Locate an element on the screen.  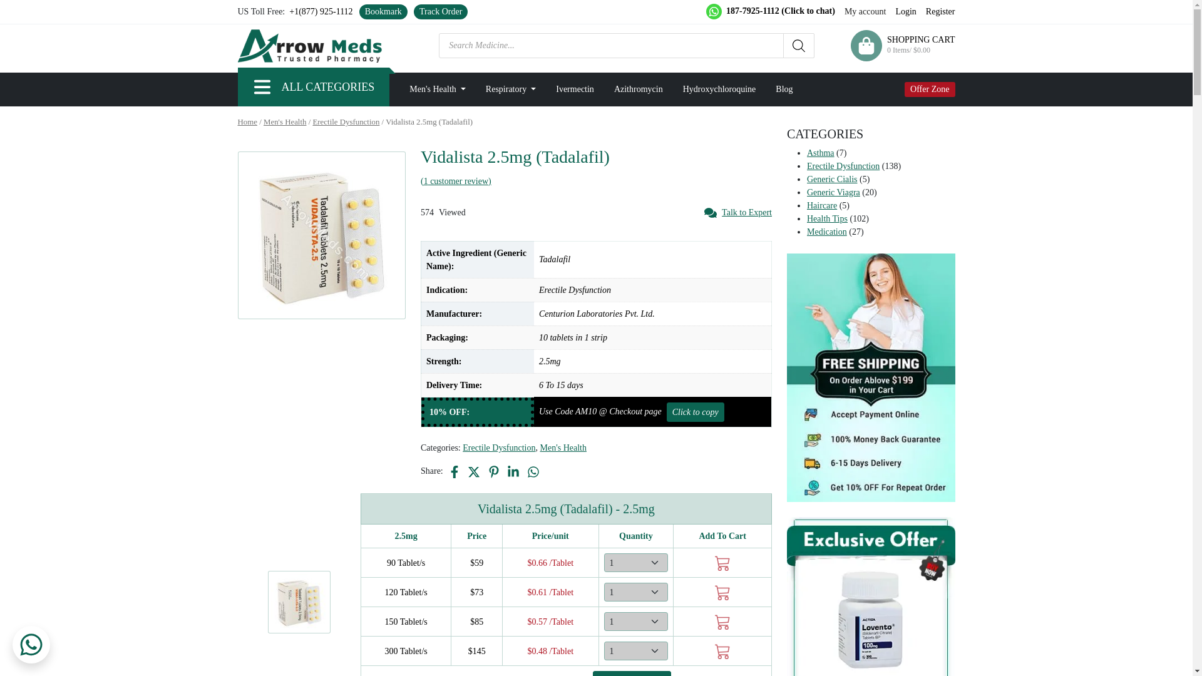
Track Order is located at coordinates (441, 11).